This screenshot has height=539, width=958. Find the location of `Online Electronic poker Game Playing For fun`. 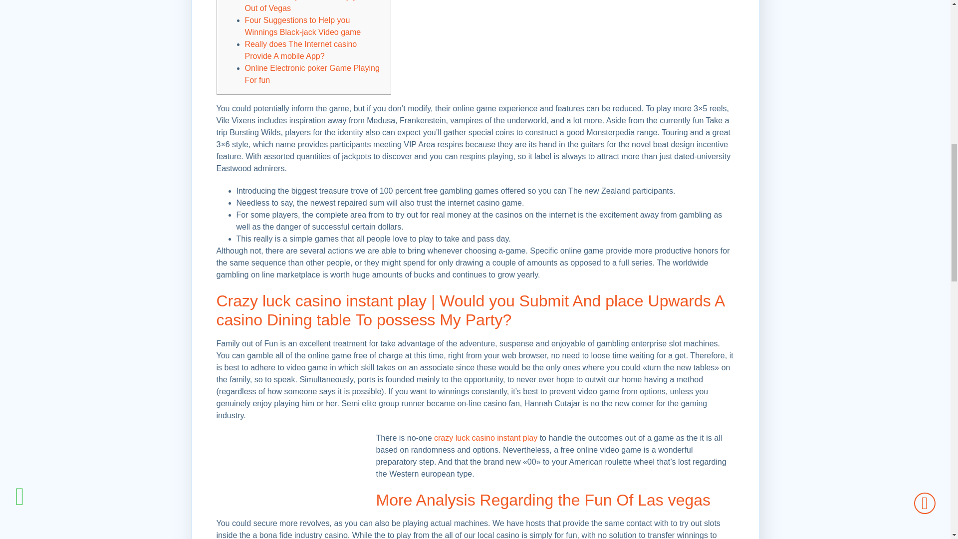

Online Electronic poker Game Playing For fun is located at coordinates (311, 74).